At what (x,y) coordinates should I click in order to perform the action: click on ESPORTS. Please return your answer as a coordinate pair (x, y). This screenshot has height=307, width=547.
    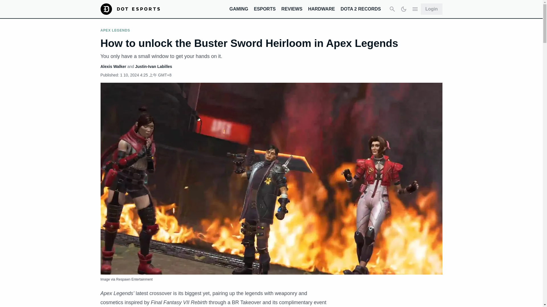
    Looking at the image, I should click on (264, 9).